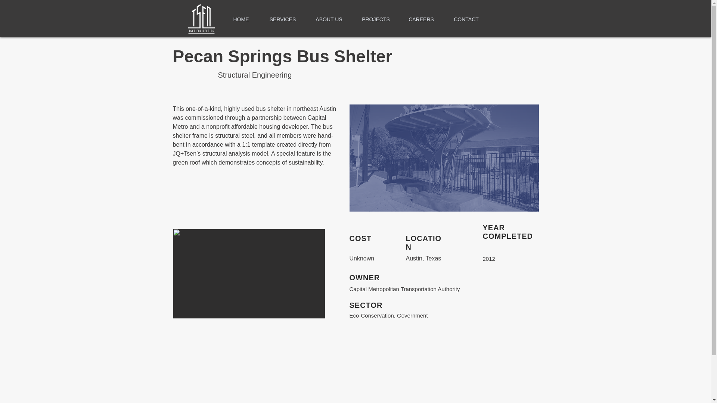 This screenshot has width=717, height=403. I want to click on CONTACT, so click(466, 19).